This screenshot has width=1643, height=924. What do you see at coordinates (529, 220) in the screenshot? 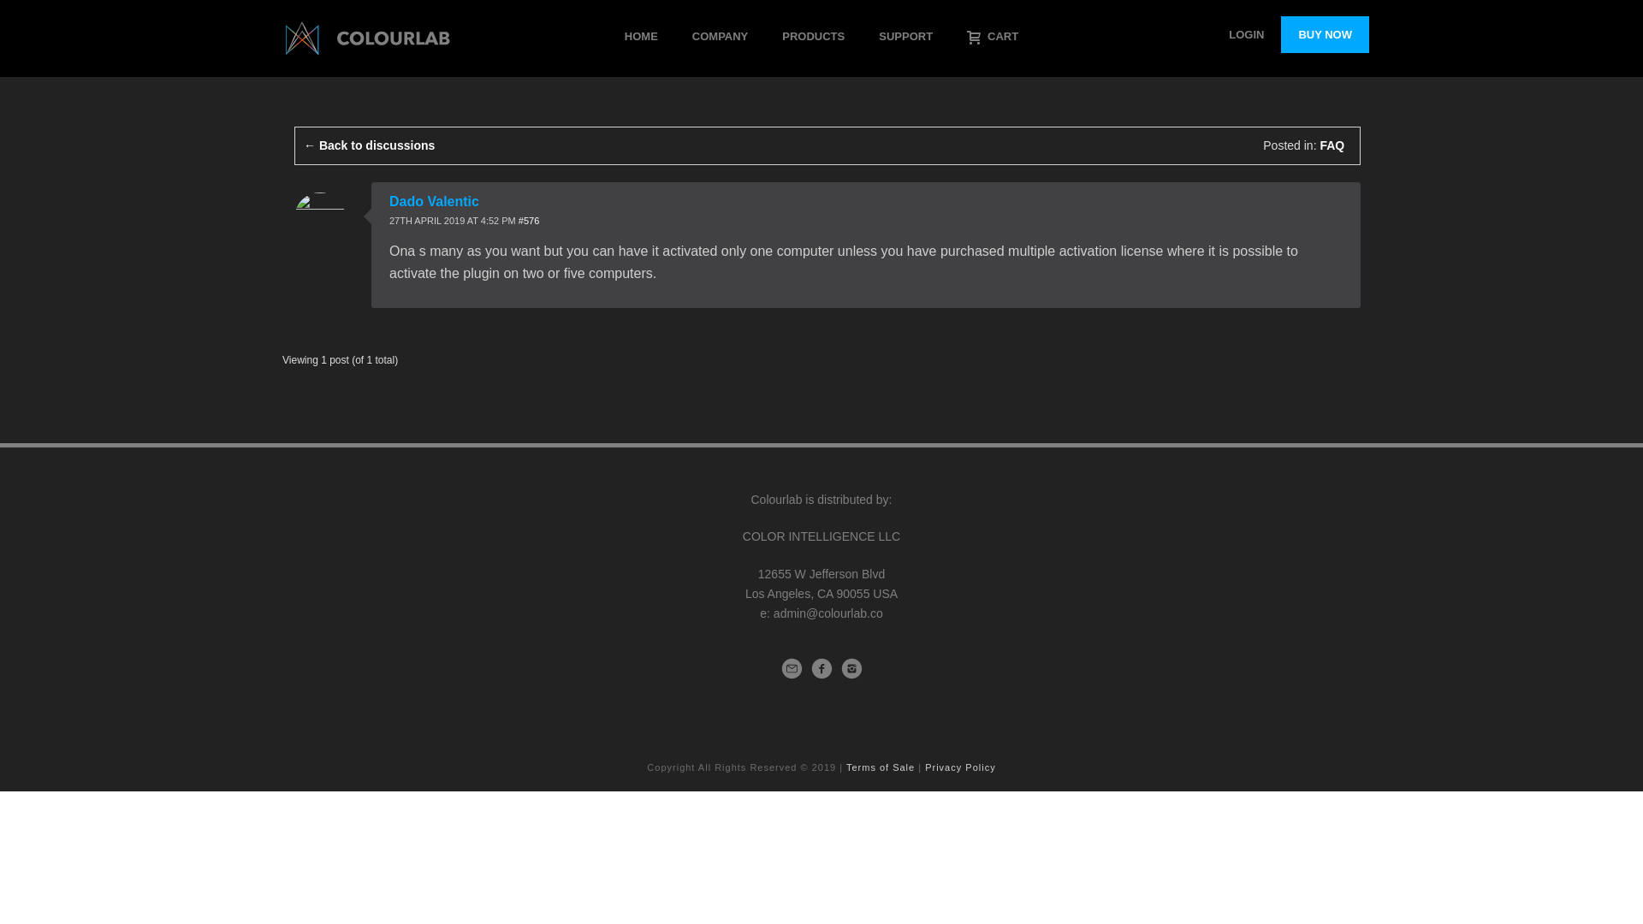
I see `On how many computers can I install Colourlab on` at bounding box center [529, 220].